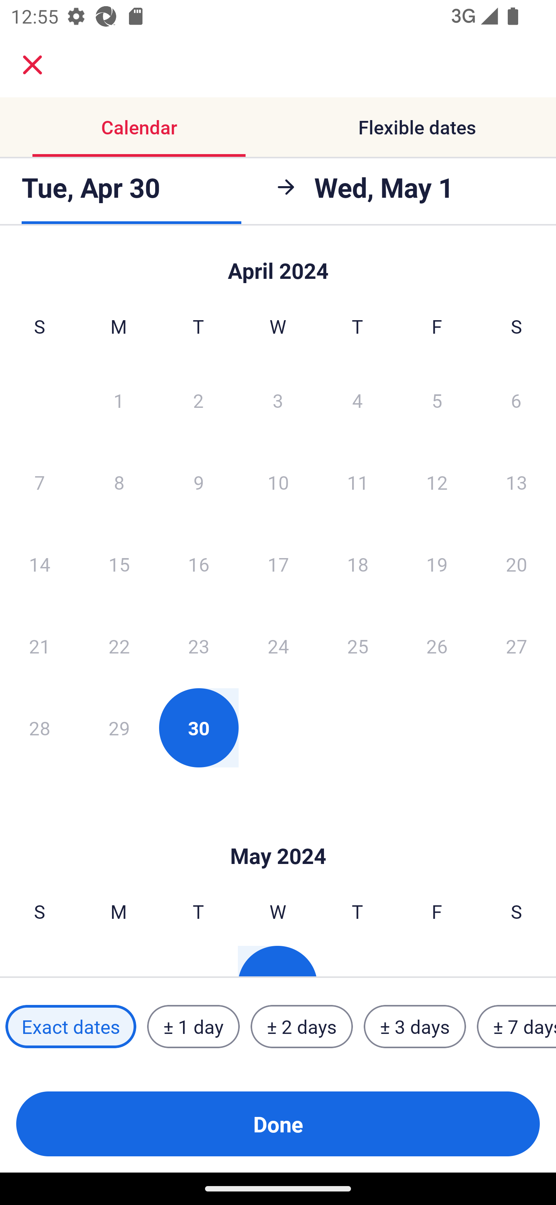  What do you see at coordinates (119, 564) in the screenshot?
I see `15 Monday, April 15, 2024` at bounding box center [119, 564].